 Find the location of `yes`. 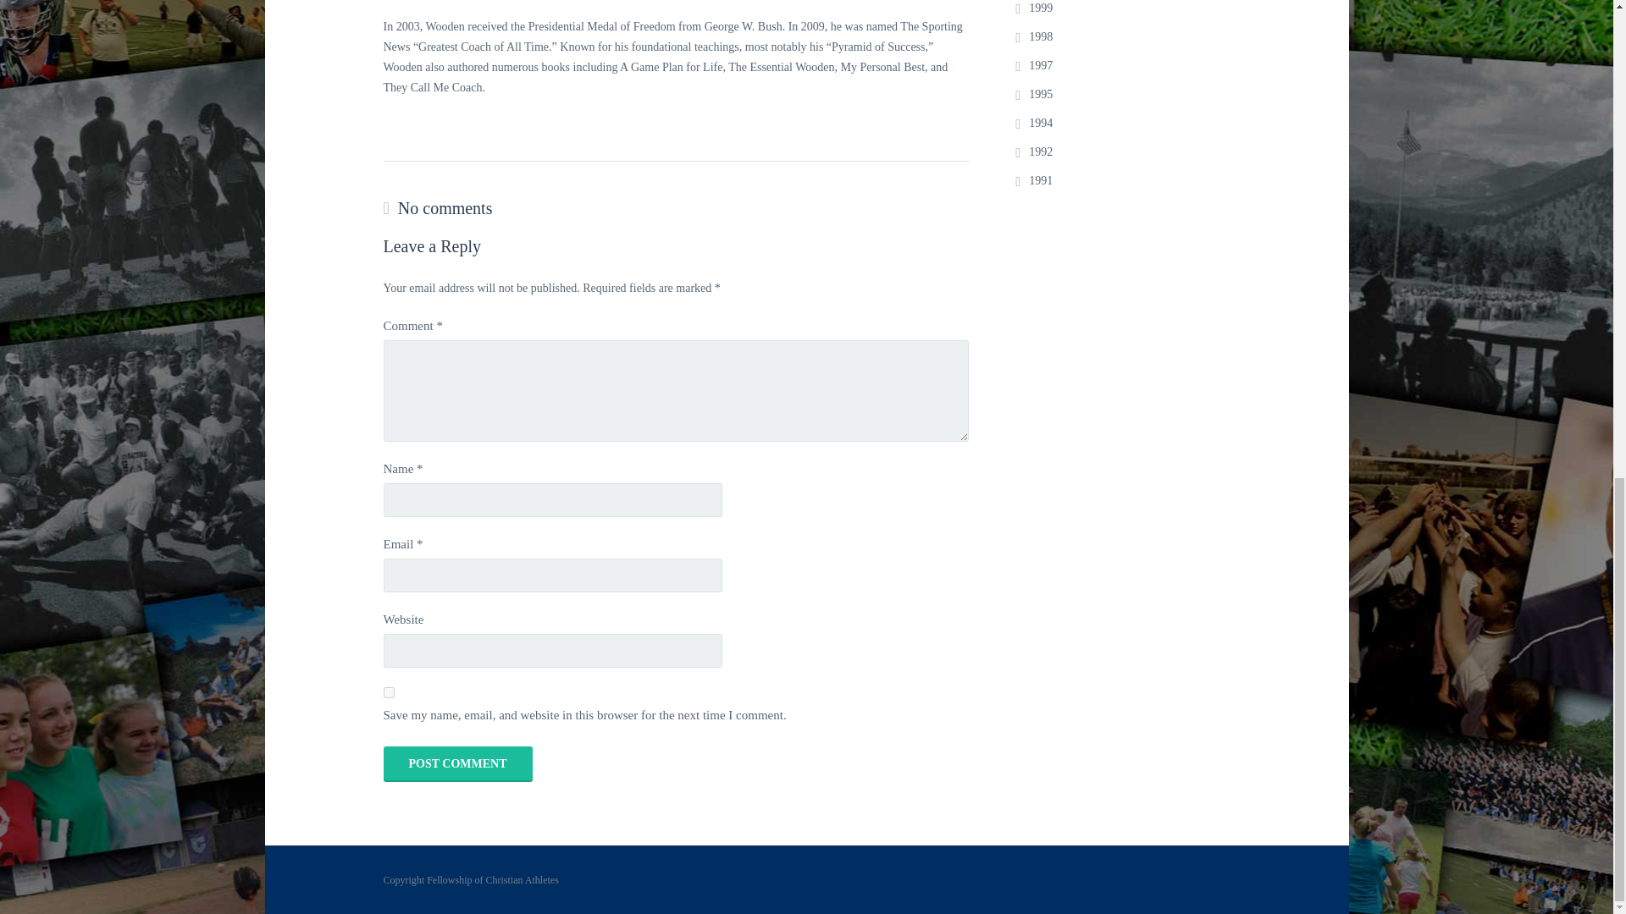

yes is located at coordinates (388, 692).